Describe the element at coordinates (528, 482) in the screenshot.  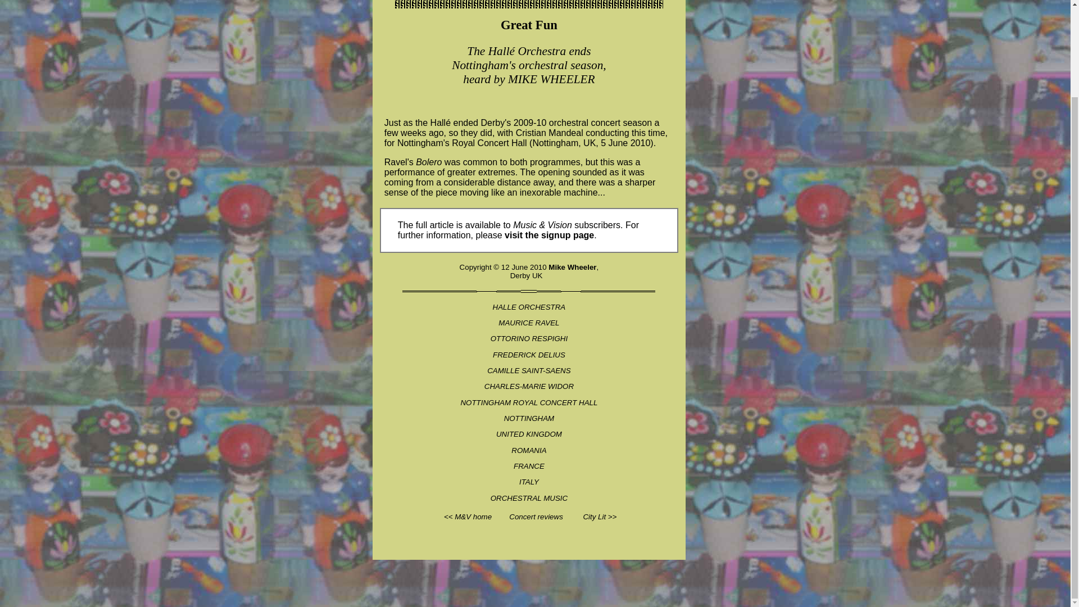
I see `ITALY` at that location.